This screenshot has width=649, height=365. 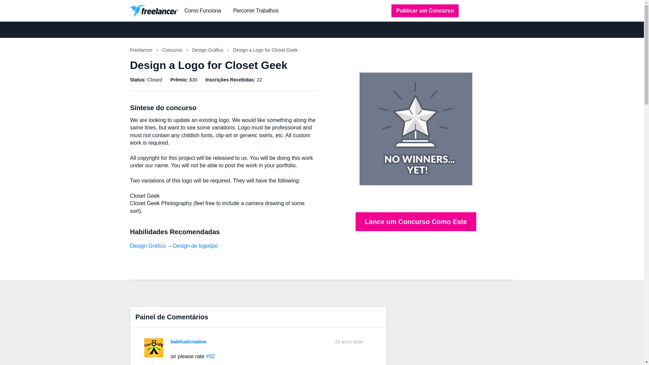 I want to click on Percorrer Trabalhos, so click(x=256, y=11).